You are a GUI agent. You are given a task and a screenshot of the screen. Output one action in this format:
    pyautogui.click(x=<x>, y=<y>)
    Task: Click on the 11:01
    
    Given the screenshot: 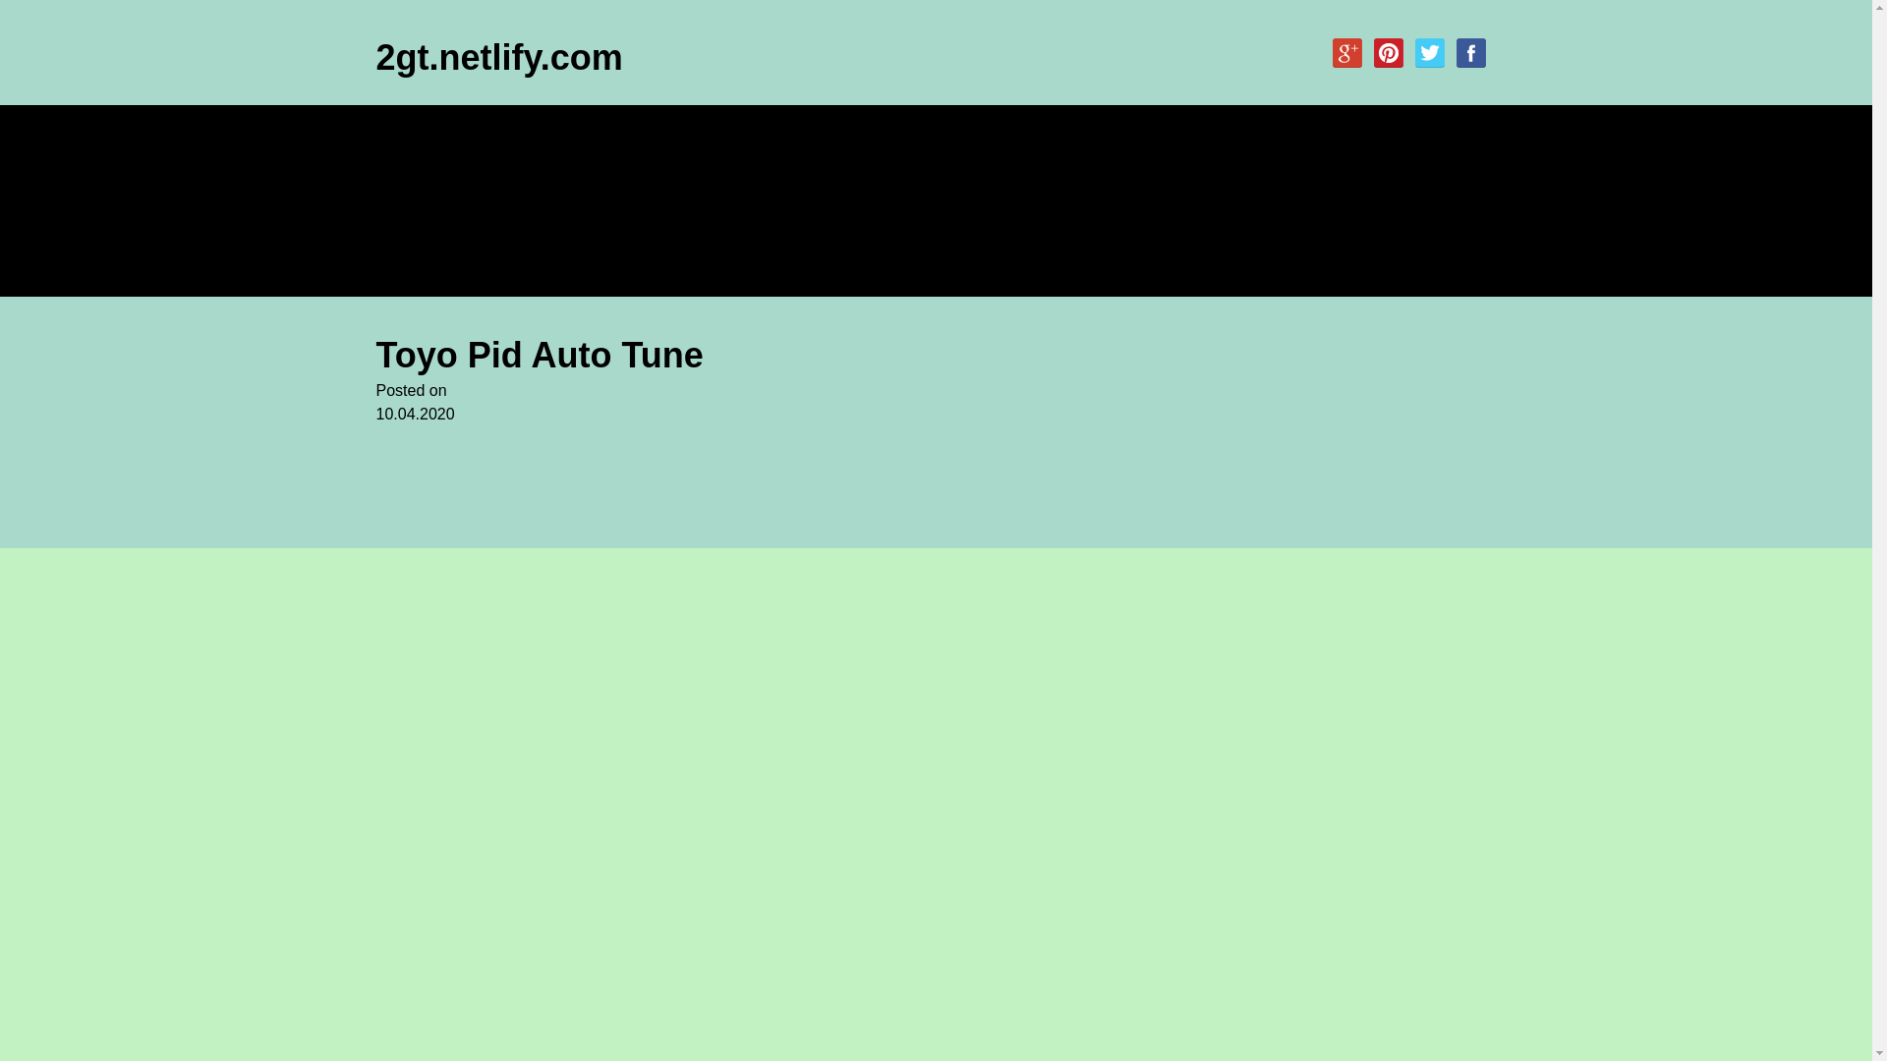 What is the action you would take?
    pyautogui.click(x=744, y=426)
    